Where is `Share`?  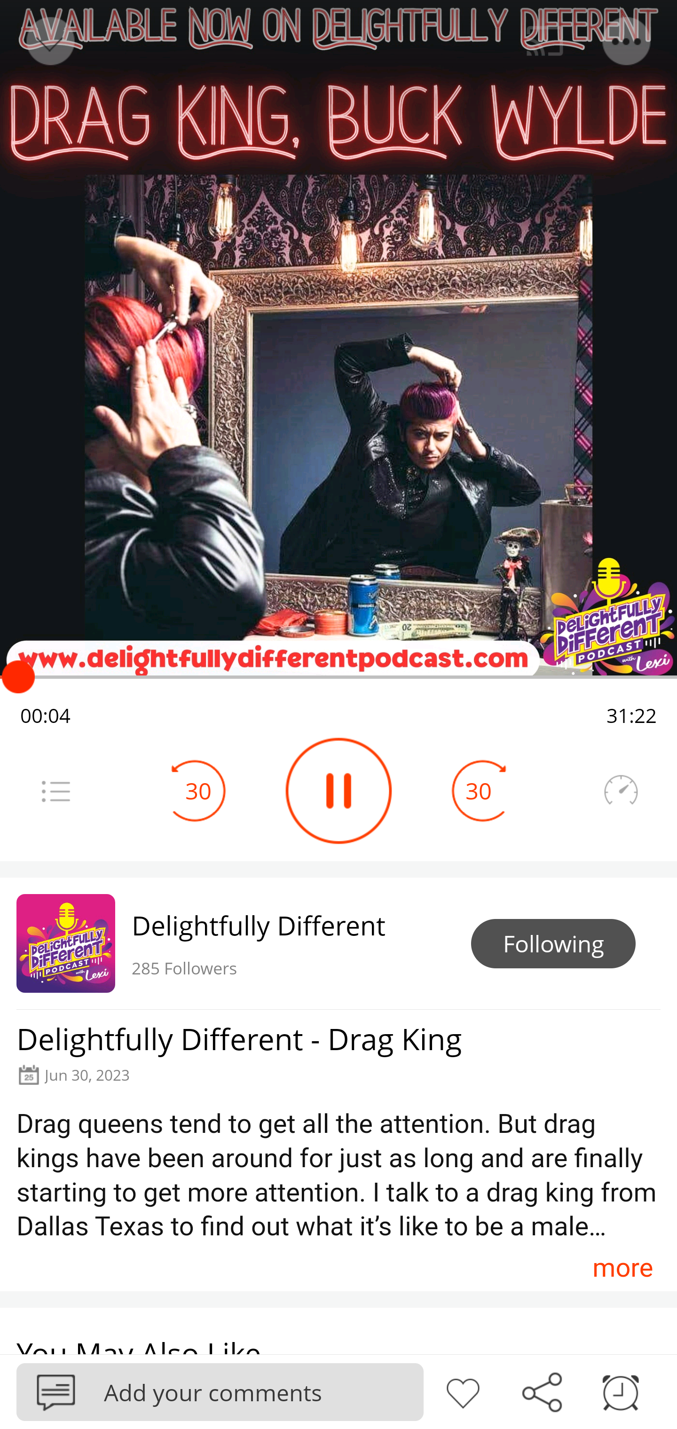
Share is located at coordinates (542, 1391).